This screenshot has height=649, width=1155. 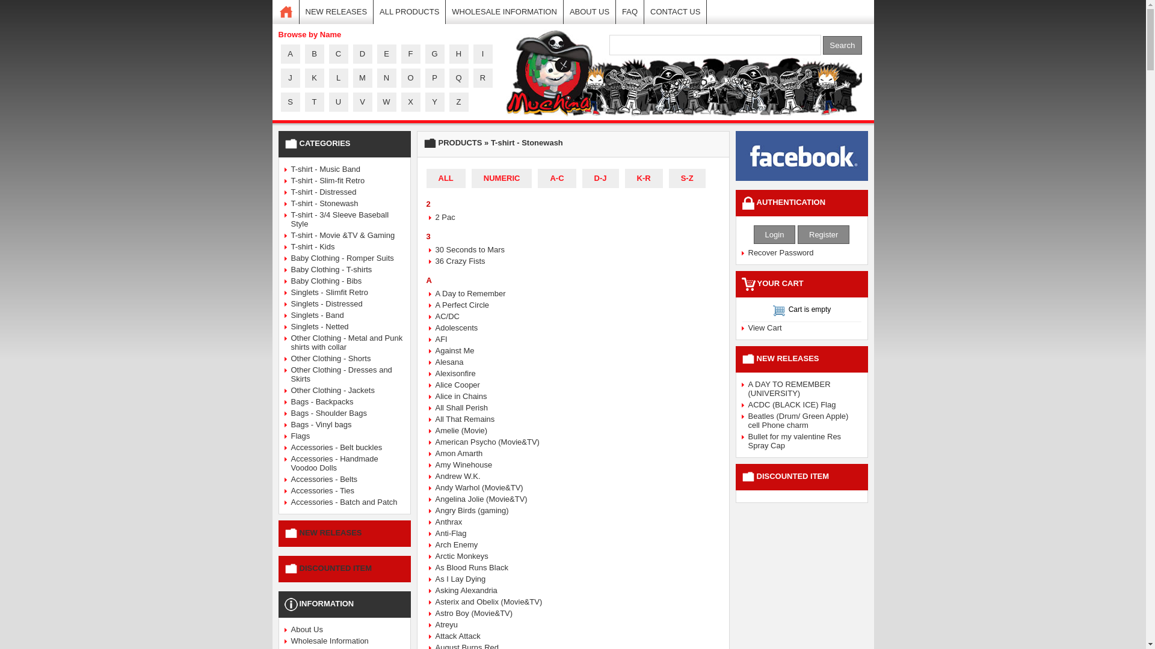 I want to click on W, so click(x=386, y=102).